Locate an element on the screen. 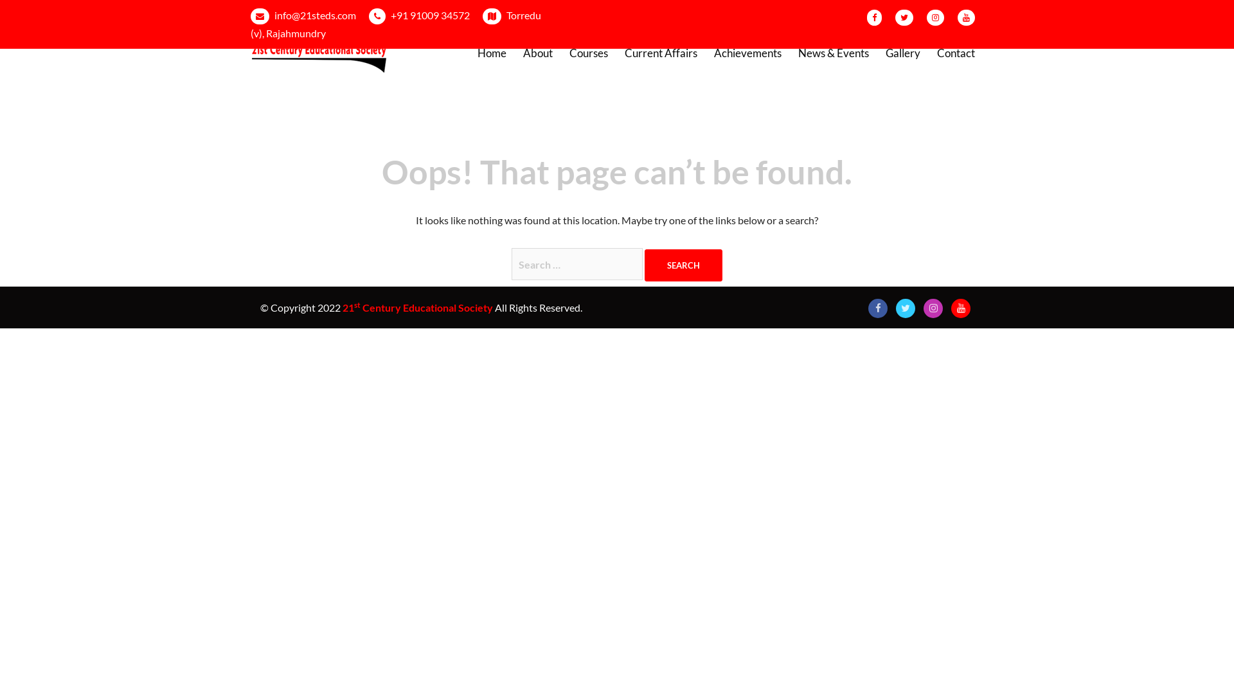 The image size is (1234, 694). 21st Century Educational Society is located at coordinates (321, 51).